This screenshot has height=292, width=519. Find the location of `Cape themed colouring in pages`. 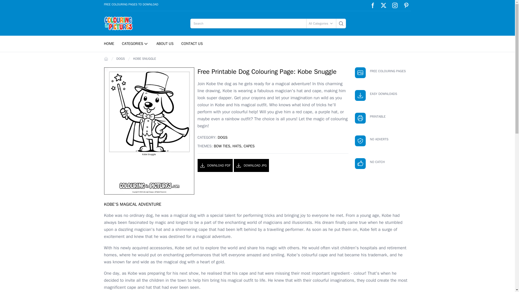

Cape themed colouring in pages is located at coordinates (249, 146).